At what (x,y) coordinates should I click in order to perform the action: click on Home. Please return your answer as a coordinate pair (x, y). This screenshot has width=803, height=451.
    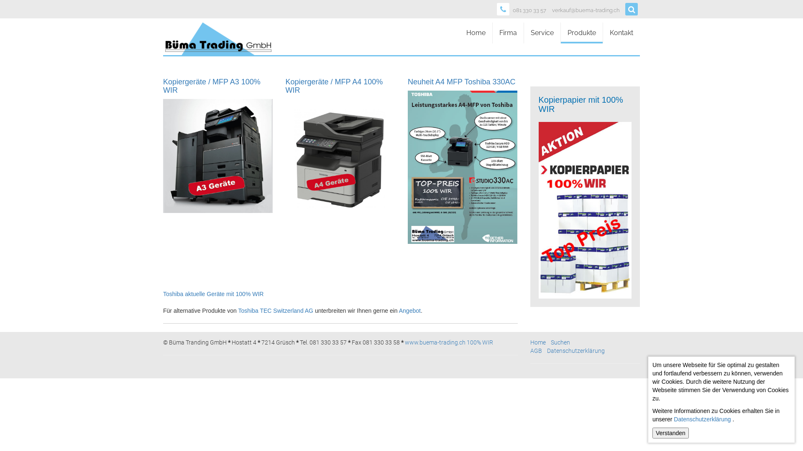
    Looking at the image, I should click on (538, 342).